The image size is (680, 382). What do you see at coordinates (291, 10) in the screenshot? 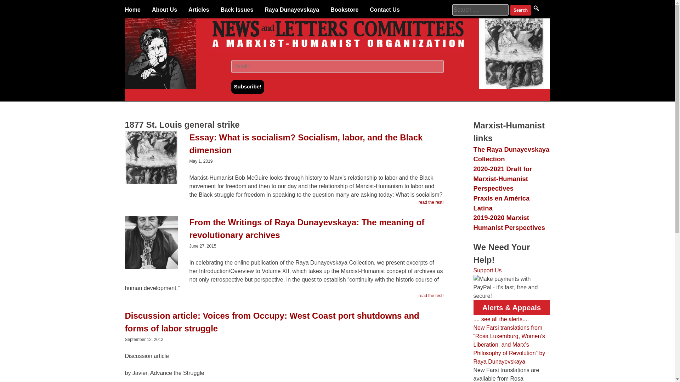
I see `Raya Dunayevskaya` at bounding box center [291, 10].